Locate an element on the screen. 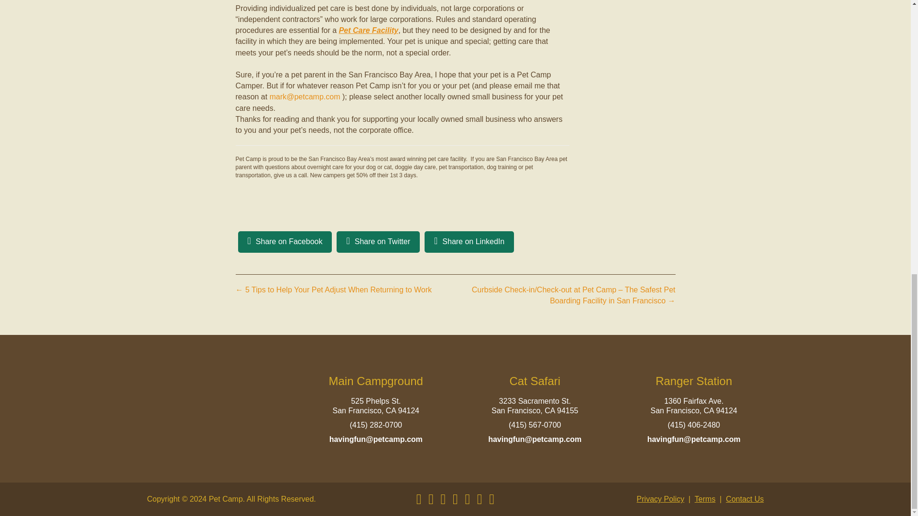  footer-logo is located at coordinates (217, 411).